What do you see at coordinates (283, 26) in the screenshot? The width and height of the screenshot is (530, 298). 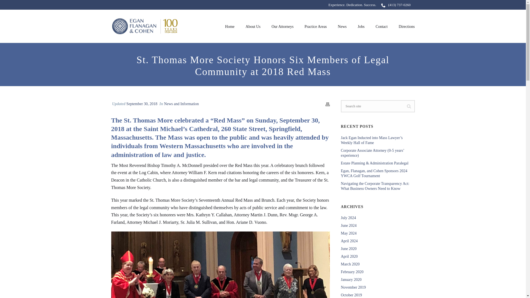 I see `Our Attorneys` at bounding box center [283, 26].